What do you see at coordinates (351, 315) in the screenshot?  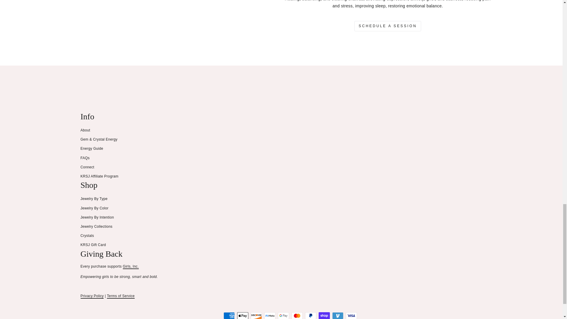 I see `Visa` at bounding box center [351, 315].